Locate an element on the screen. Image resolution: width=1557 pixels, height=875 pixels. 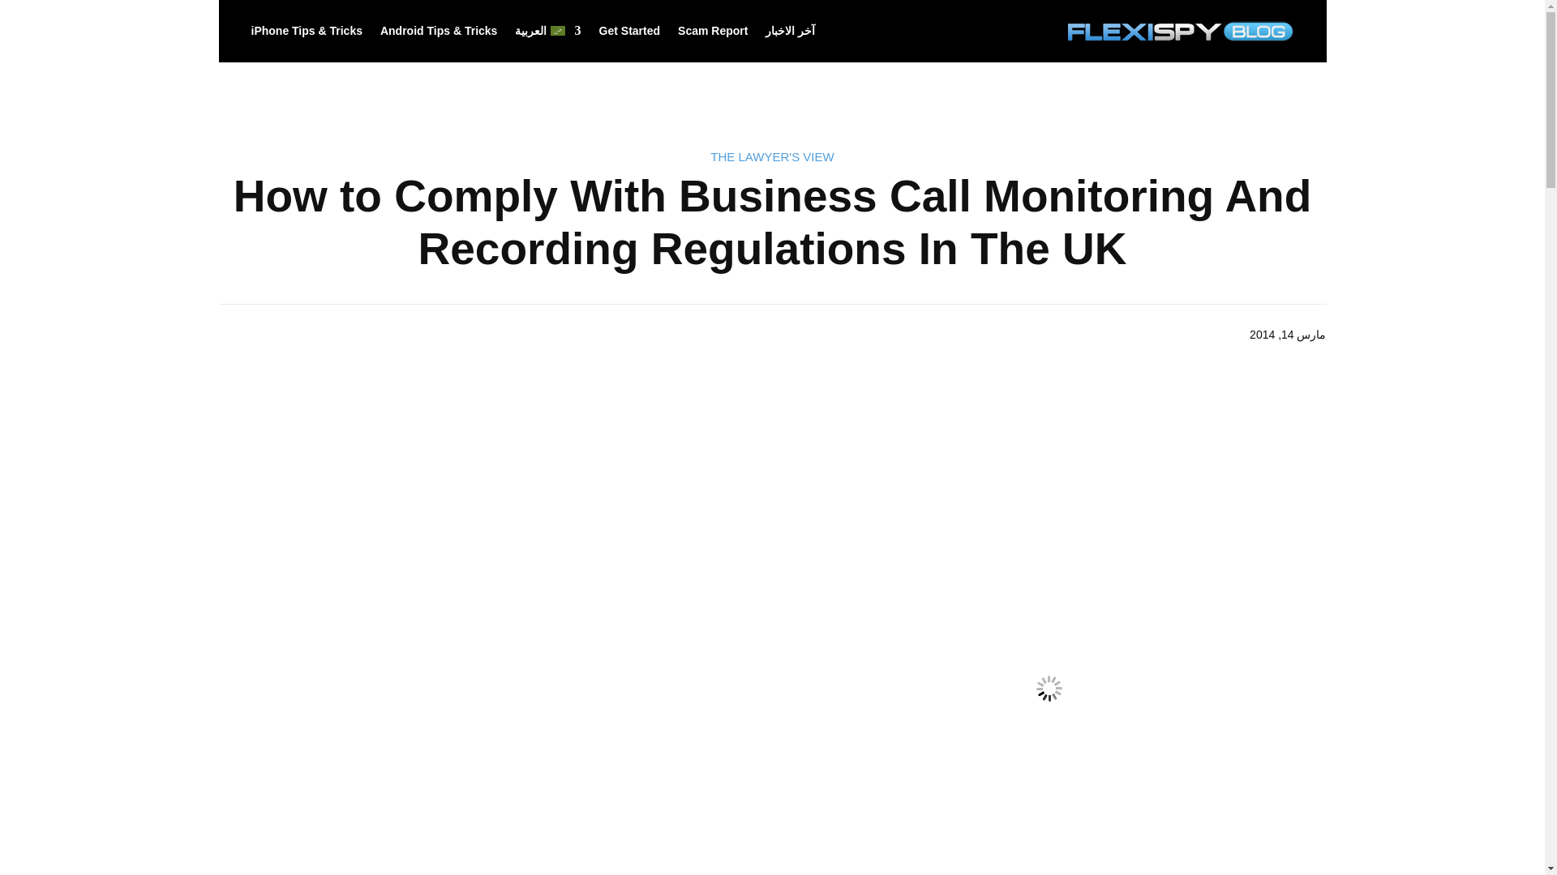
THE LAWYER'S VIEW is located at coordinates (771, 156).